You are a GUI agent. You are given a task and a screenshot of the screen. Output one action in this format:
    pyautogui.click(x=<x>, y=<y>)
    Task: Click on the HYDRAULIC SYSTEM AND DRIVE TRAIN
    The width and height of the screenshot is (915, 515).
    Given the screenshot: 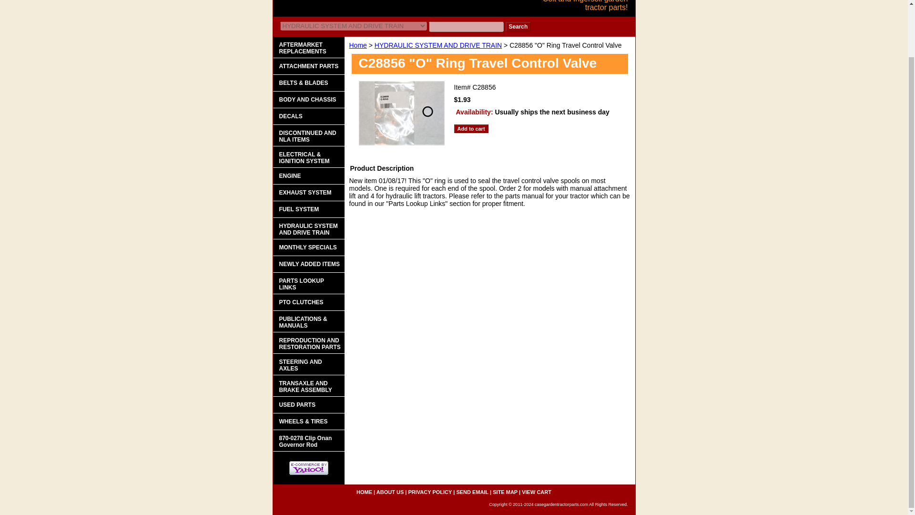 What is the action you would take?
    pyautogui.click(x=437, y=45)
    